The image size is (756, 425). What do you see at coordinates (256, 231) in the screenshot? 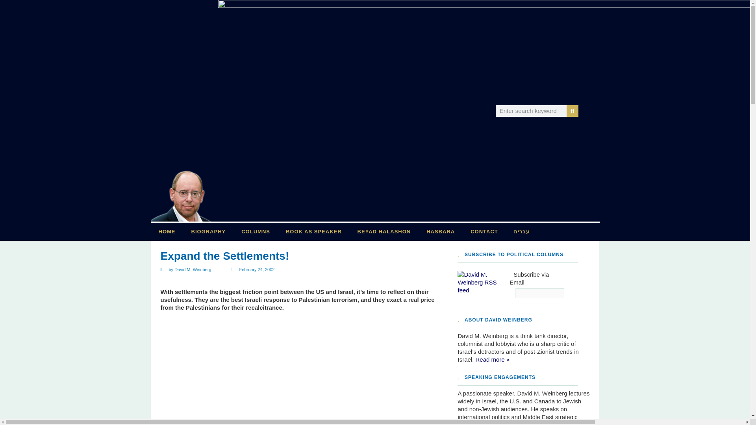
I see `COLUMNS` at bounding box center [256, 231].